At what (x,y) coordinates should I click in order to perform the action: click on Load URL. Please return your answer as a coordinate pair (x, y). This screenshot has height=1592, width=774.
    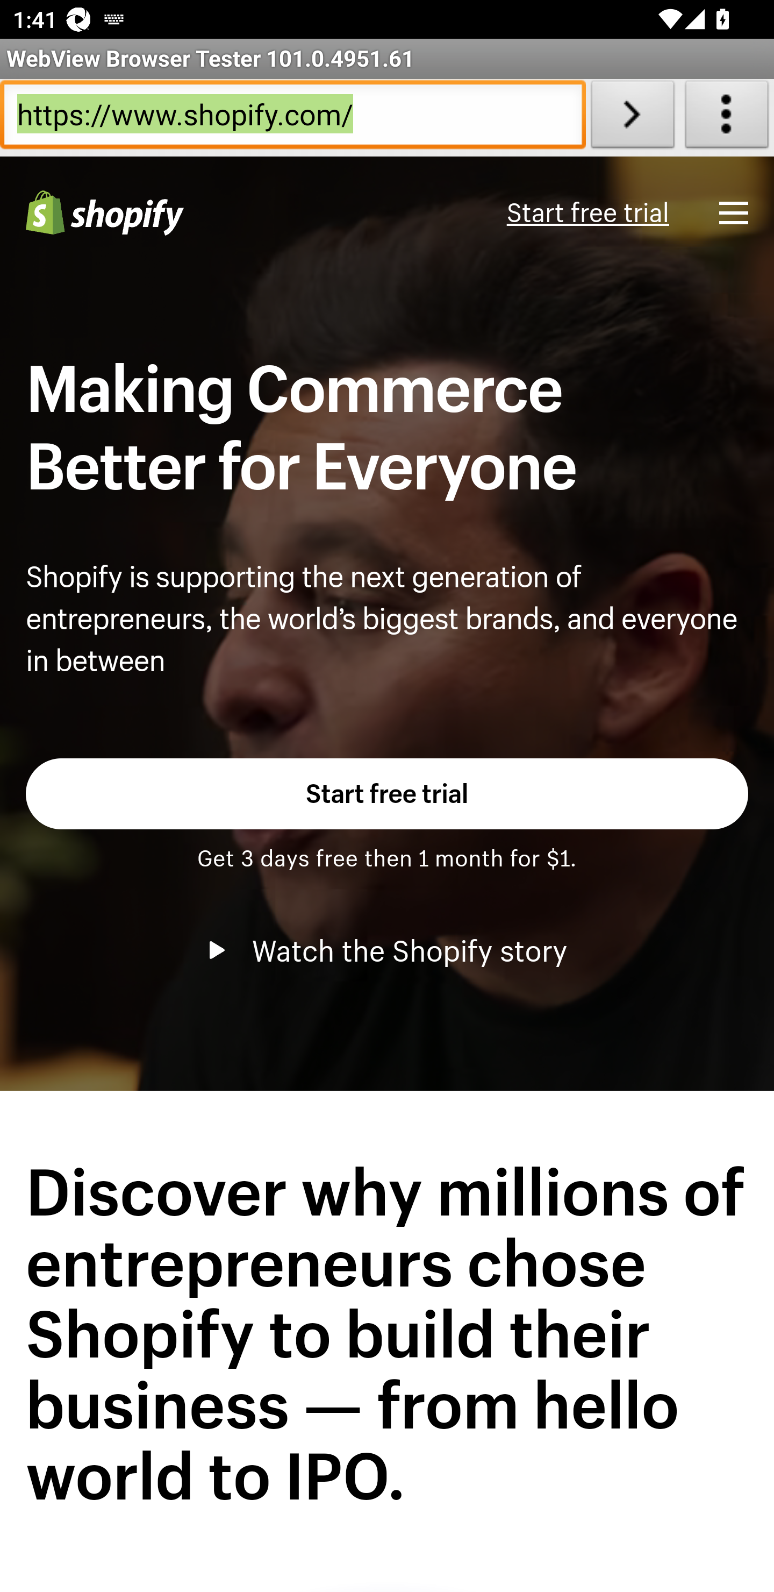
    Looking at the image, I should click on (633, 118).